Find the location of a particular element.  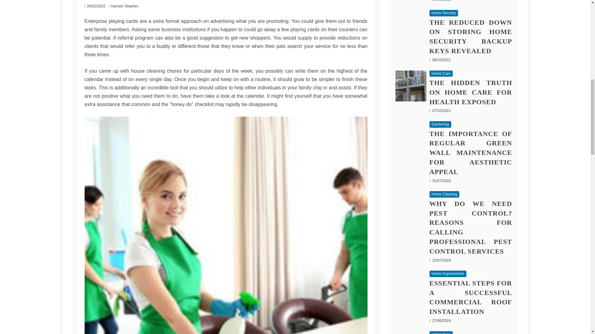

The Hidden Truth on Home Care For Health Exposed is located at coordinates (411, 86).